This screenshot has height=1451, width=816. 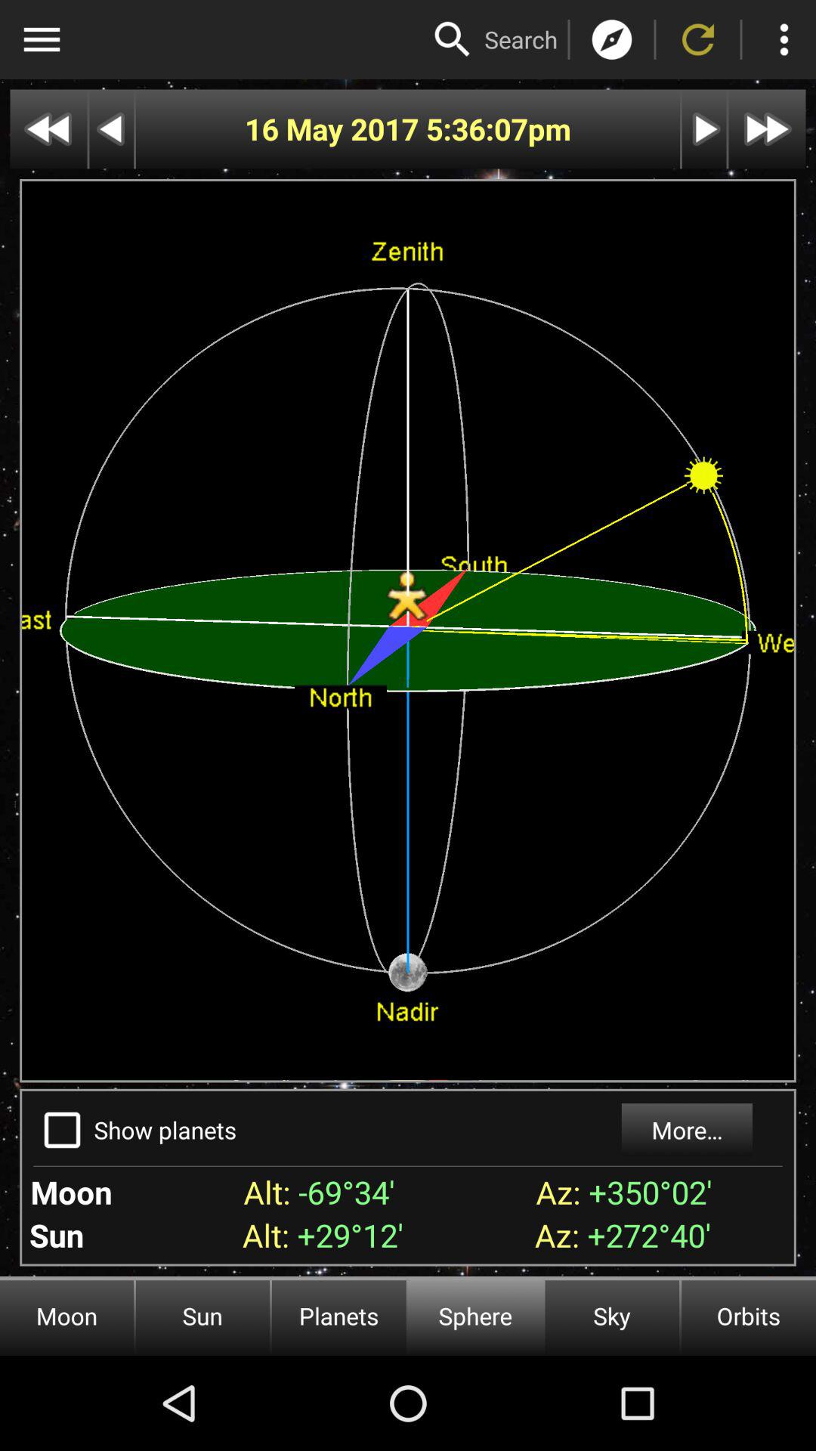 What do you see at coordinates (612, 39) in the screenshot?
I see `point north` at bounding box center [612, 39].